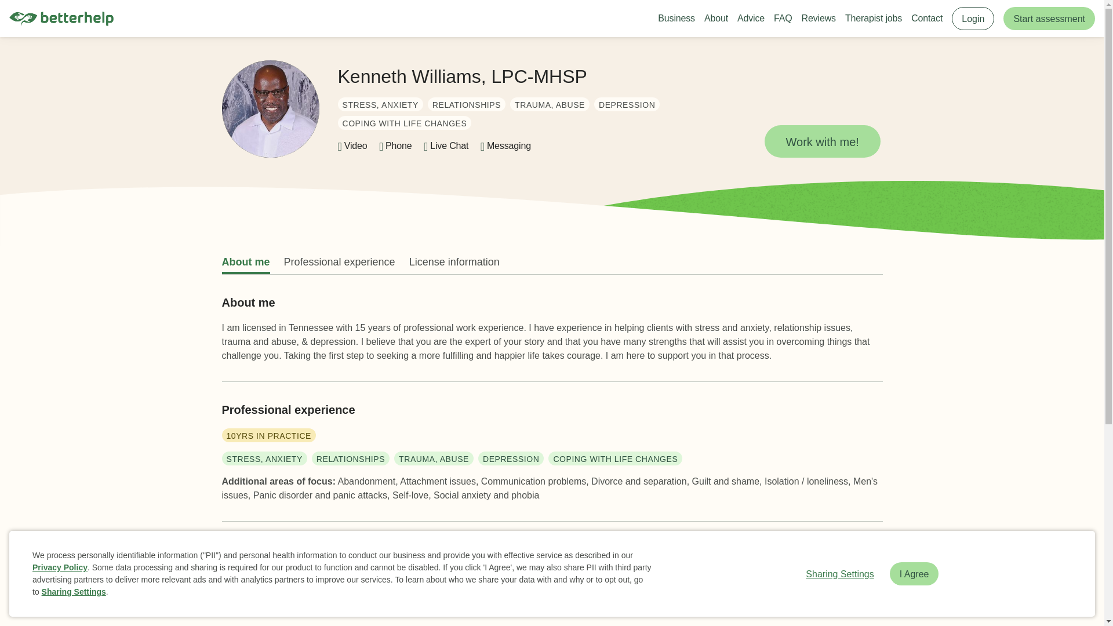 The height and width of the screenshot is (626, 1113). What do you see at coordinates (973, 18) in the screenshot?
I see `Login` at bounding box center [973, 18].